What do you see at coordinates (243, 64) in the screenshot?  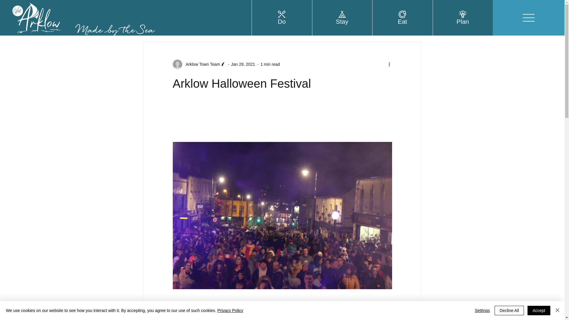 I see `Jan 28, 2021` at bounding box center [243, 64].